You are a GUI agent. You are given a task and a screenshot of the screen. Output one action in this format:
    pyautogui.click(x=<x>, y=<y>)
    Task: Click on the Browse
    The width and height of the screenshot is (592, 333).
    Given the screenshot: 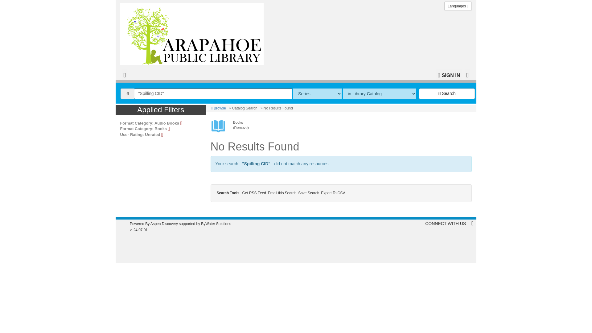 What is the action you would take?
    pyautogui.click(x=219, y=108)
    